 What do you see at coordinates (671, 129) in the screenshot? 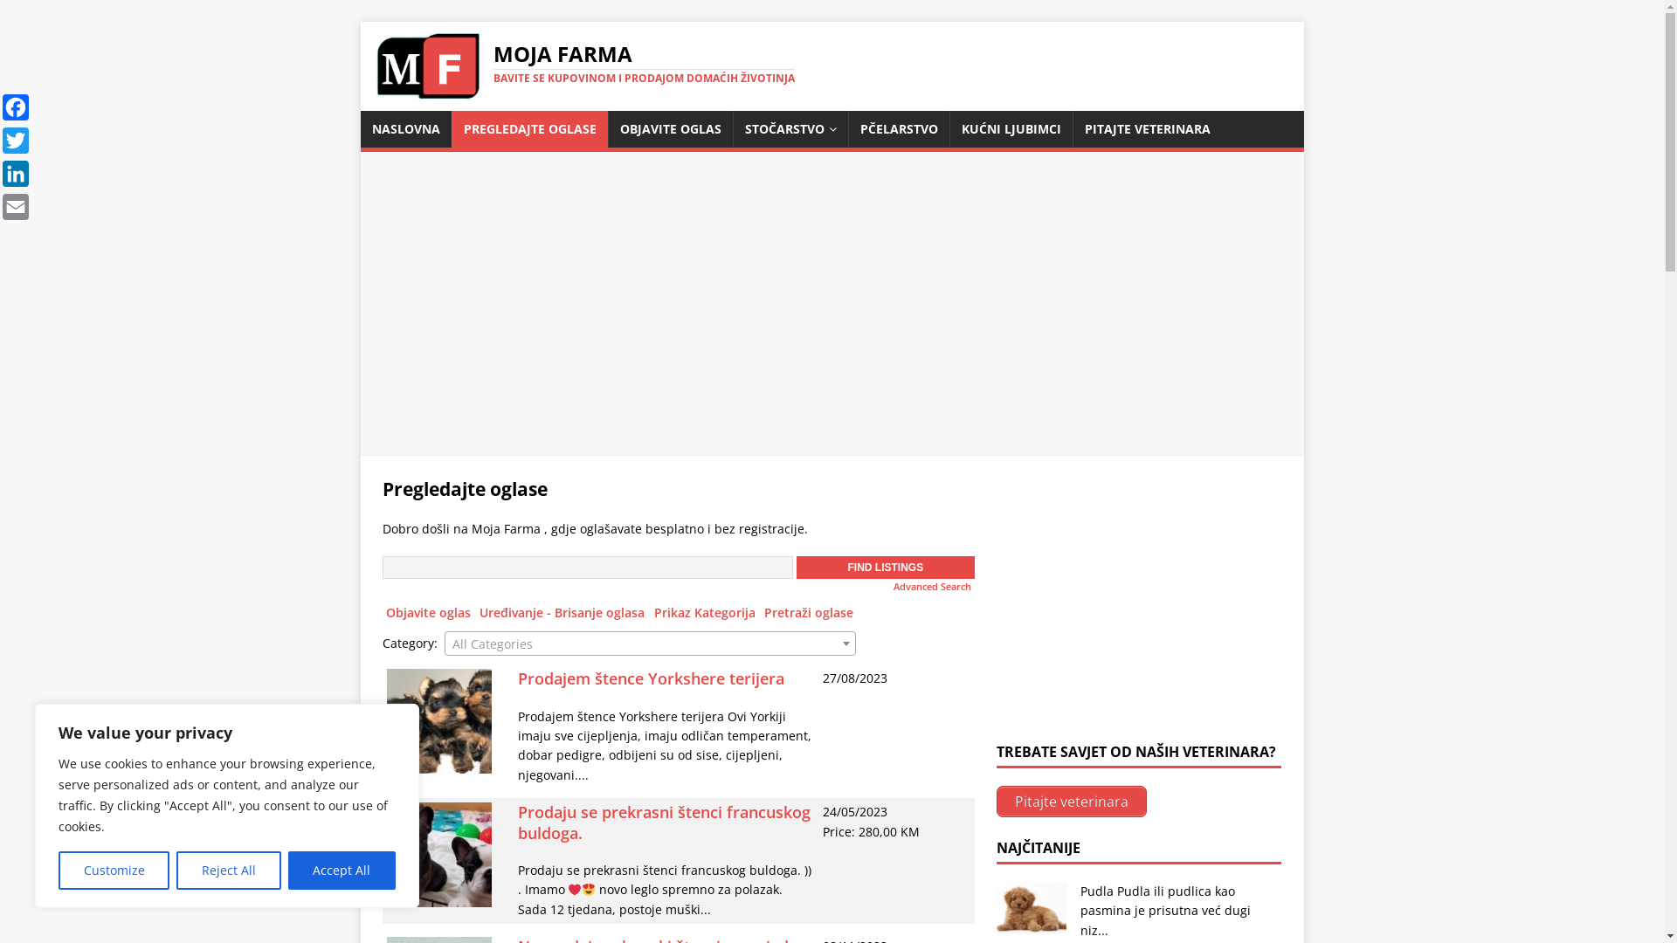
I see `OBJAVITE OGLAS` at bounding box center [671, 129].